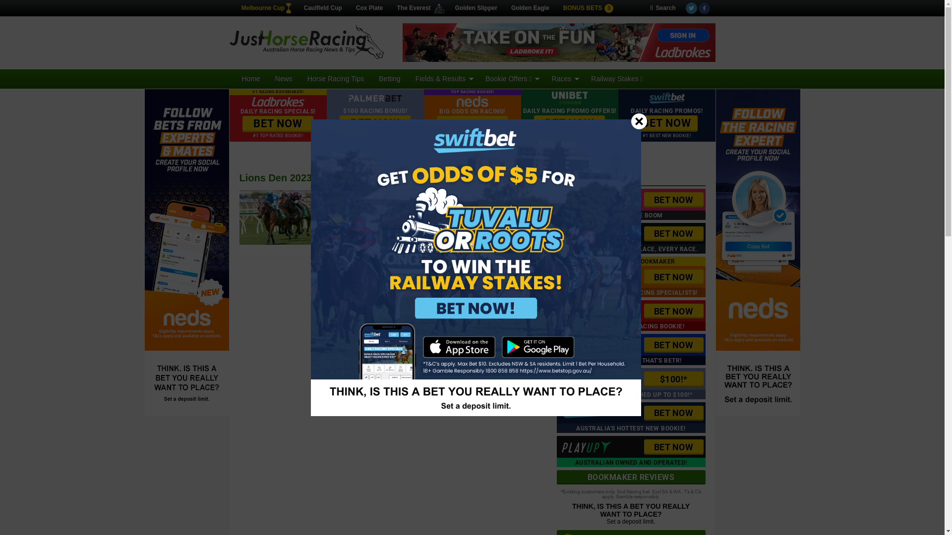 The height and width of the screenshot is (535, 952). I want to click on BET NOW
AUSTRALIA'S HOTTEST NEW BOOKIE!, so click(631, 418).